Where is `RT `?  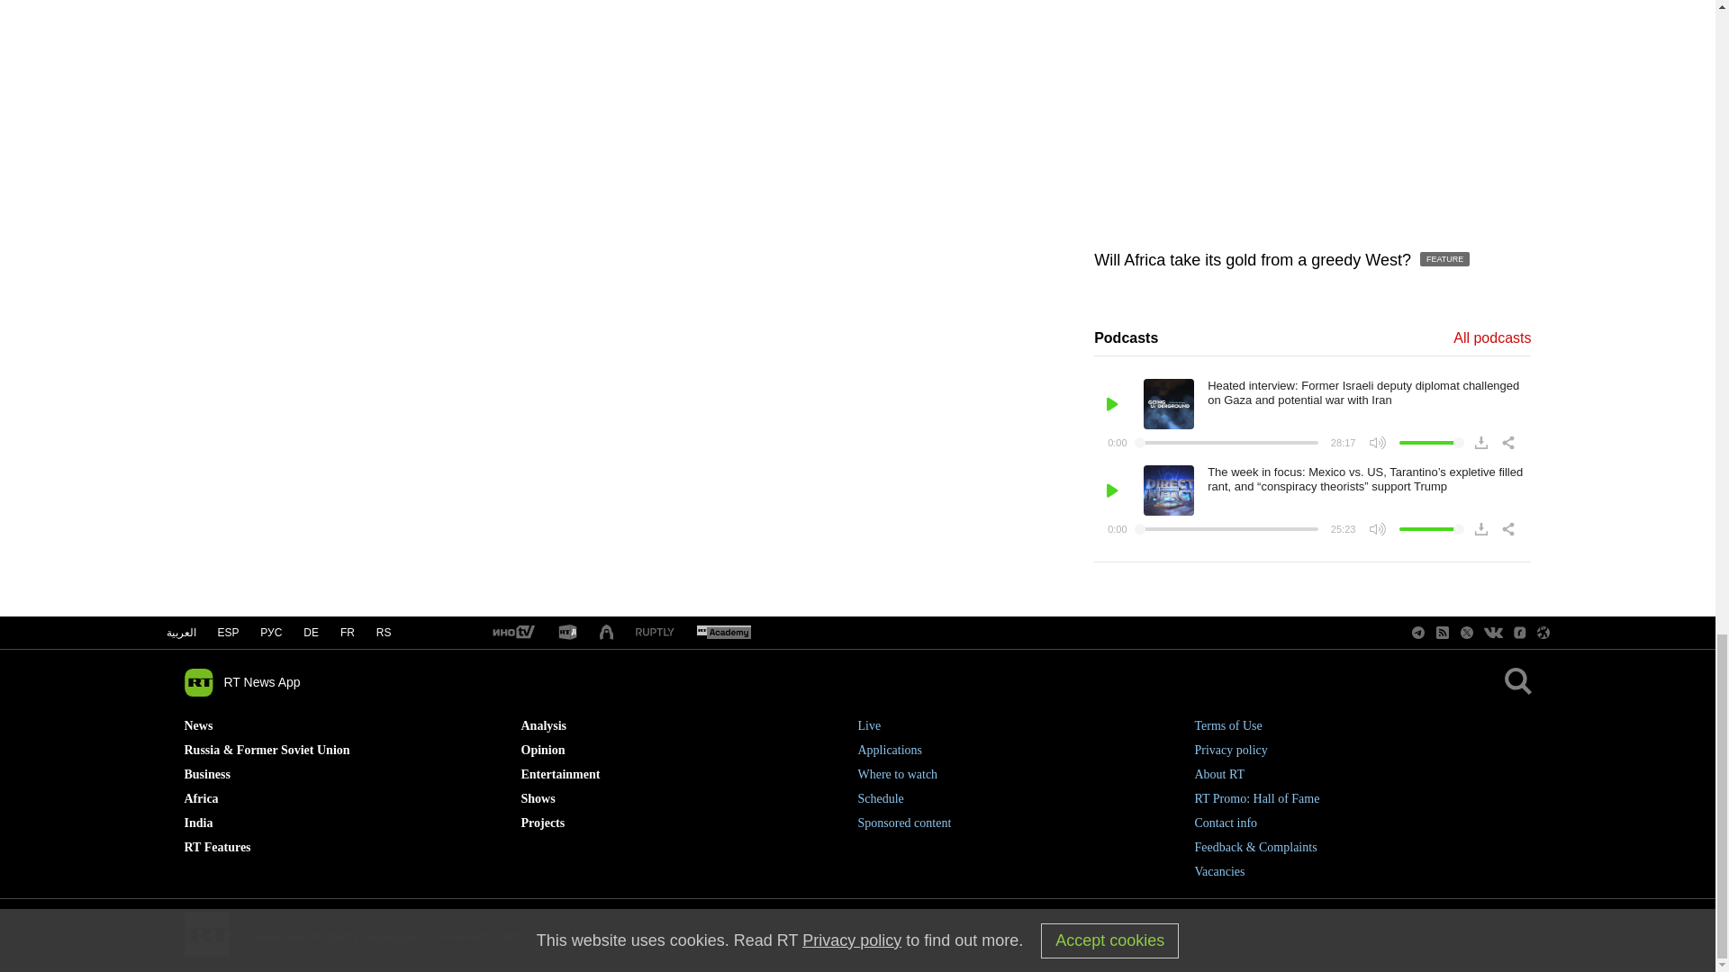
RT  is located at coordinates (723, 633).